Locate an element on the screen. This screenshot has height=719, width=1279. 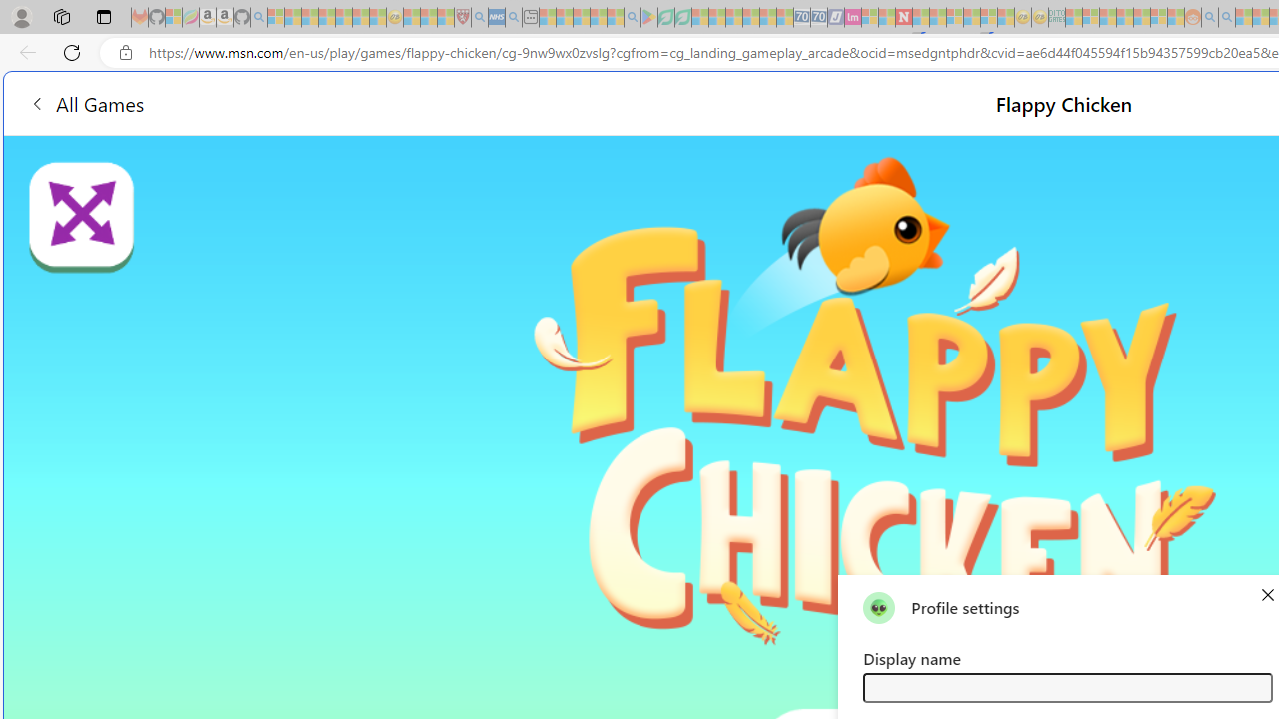
Personal Profile is located at coordinates (21, 16).